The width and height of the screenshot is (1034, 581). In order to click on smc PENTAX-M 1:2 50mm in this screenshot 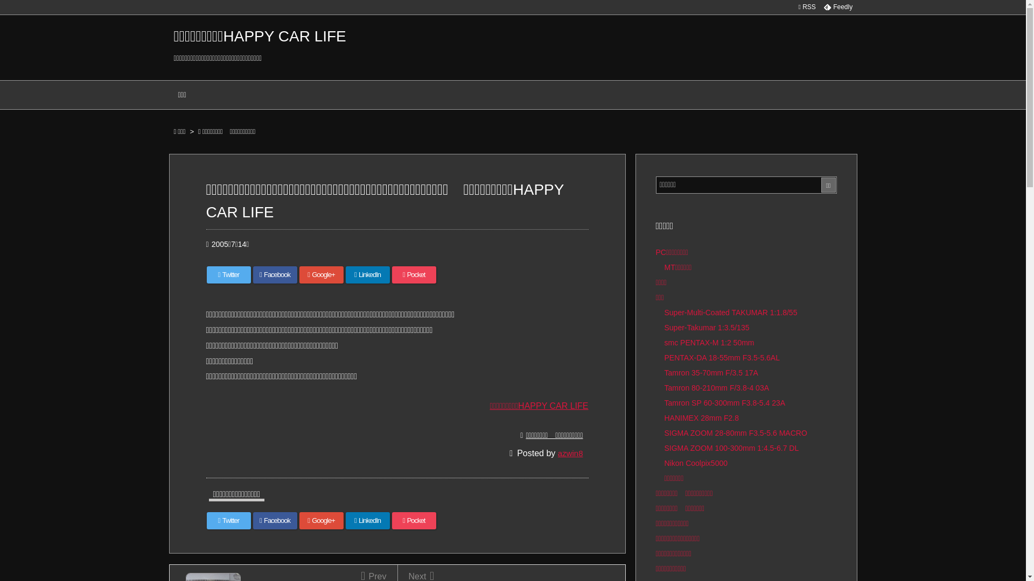, I will do `click(710, 343)`.